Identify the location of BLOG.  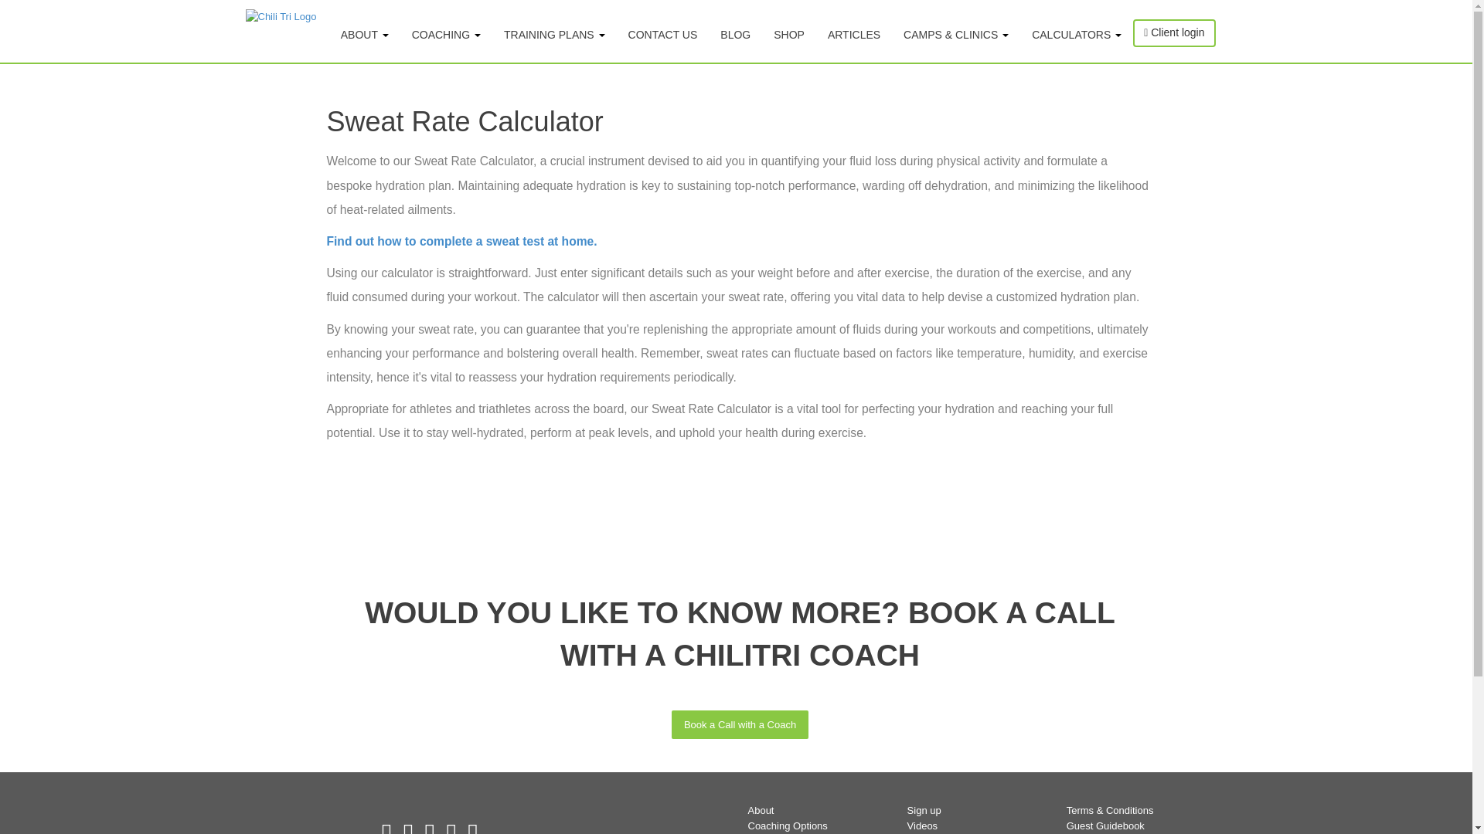
(736, 36).